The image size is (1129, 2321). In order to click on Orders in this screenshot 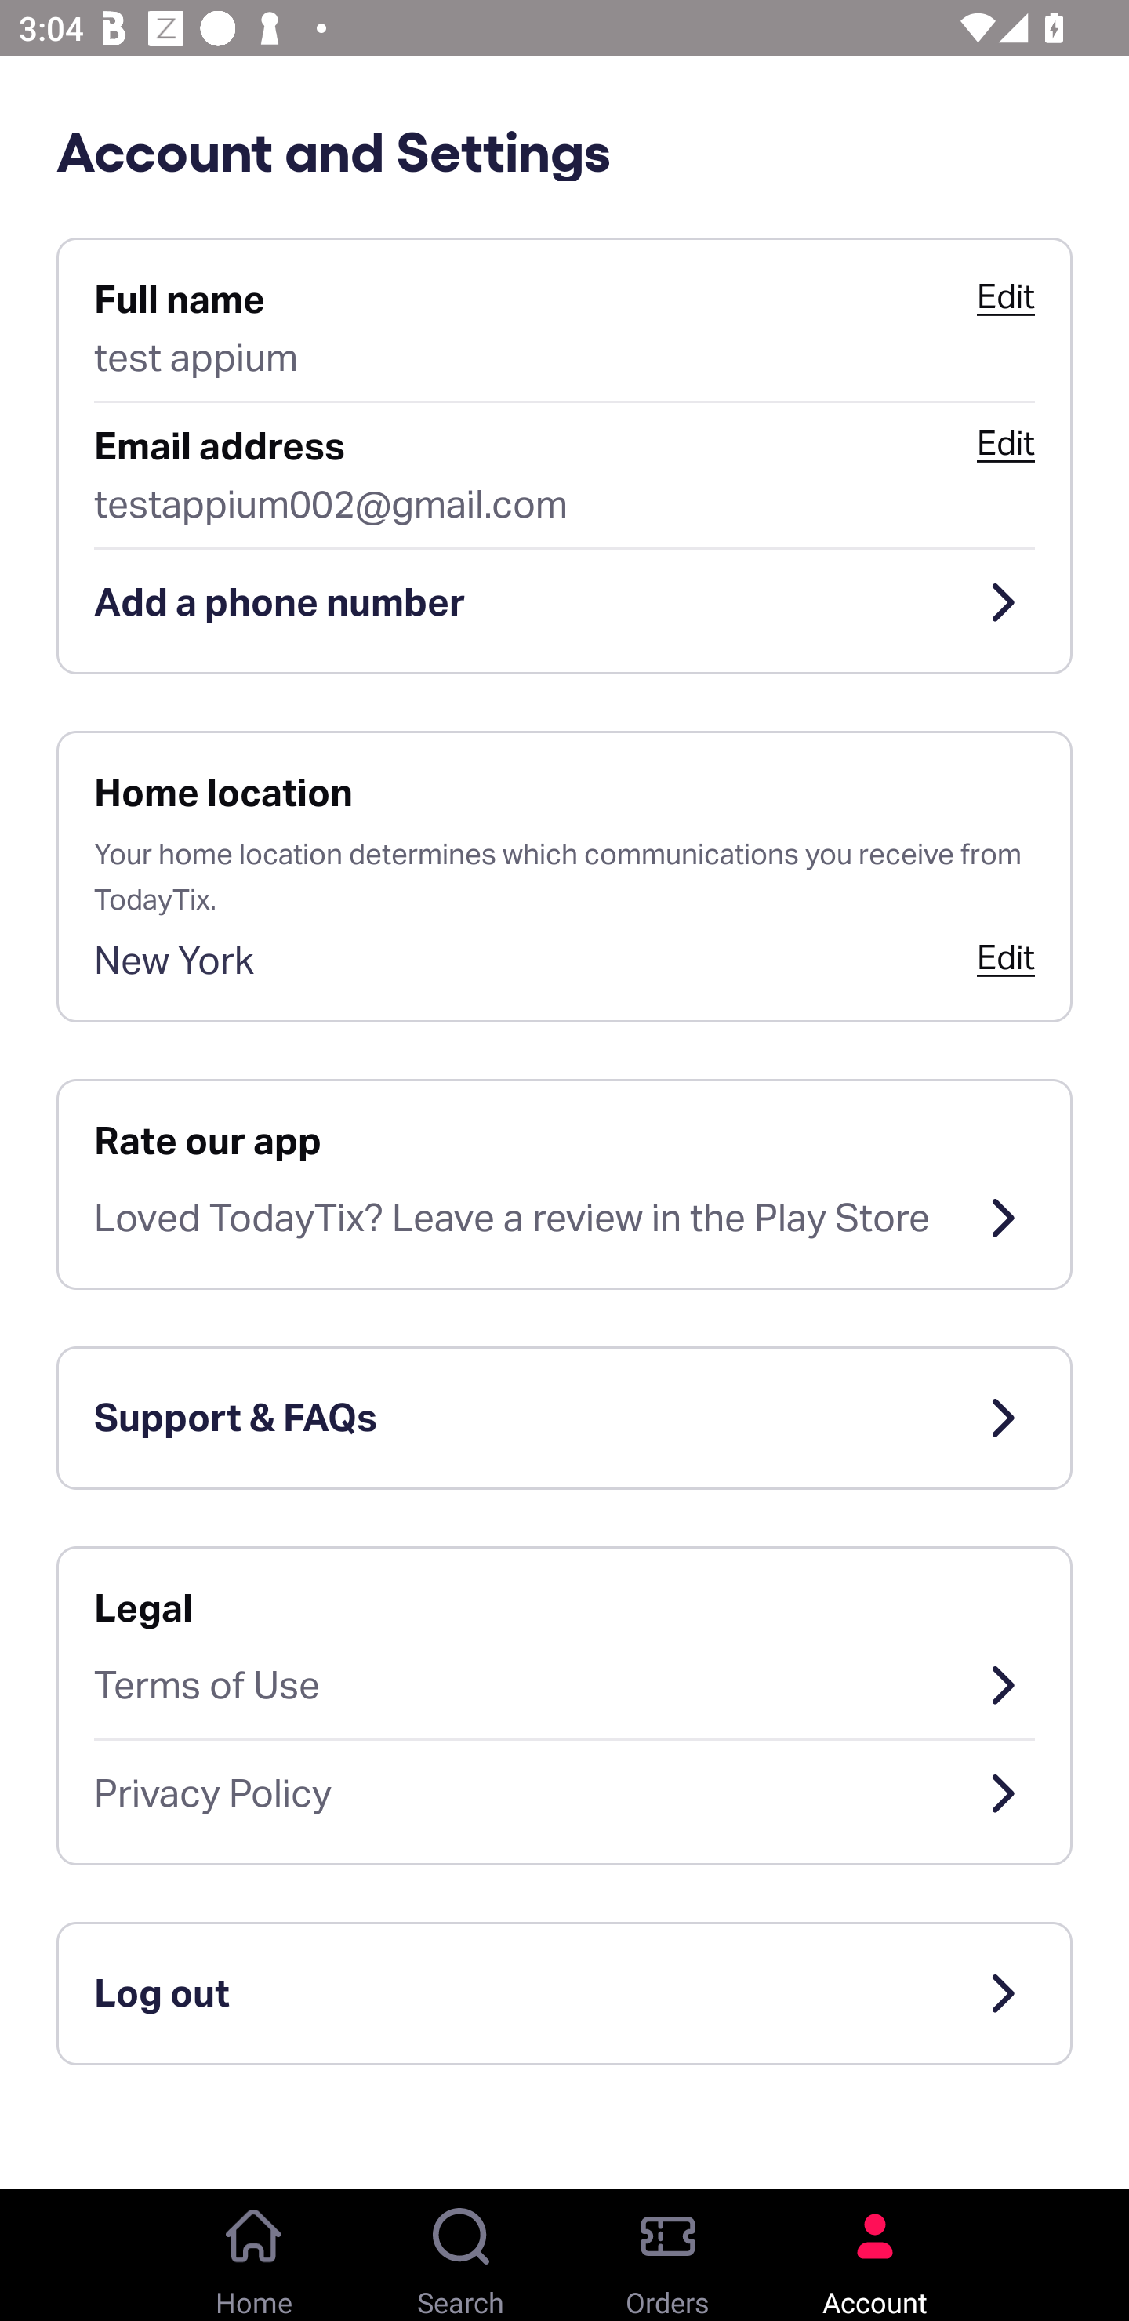, I will do `click(668, 2255)`.